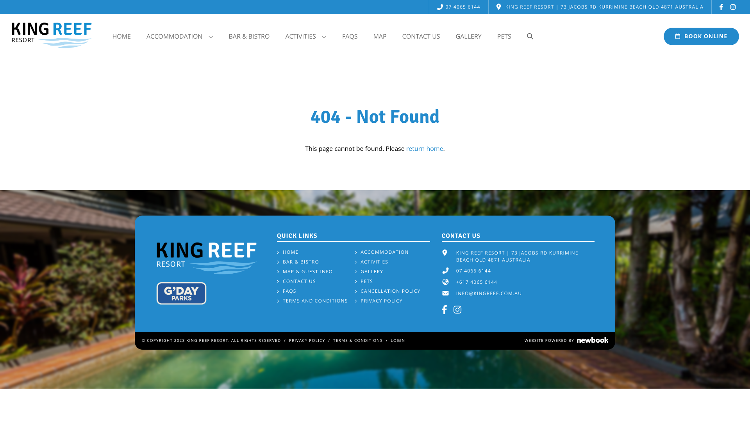  I want to click on GALLERY, so click(369, 272).